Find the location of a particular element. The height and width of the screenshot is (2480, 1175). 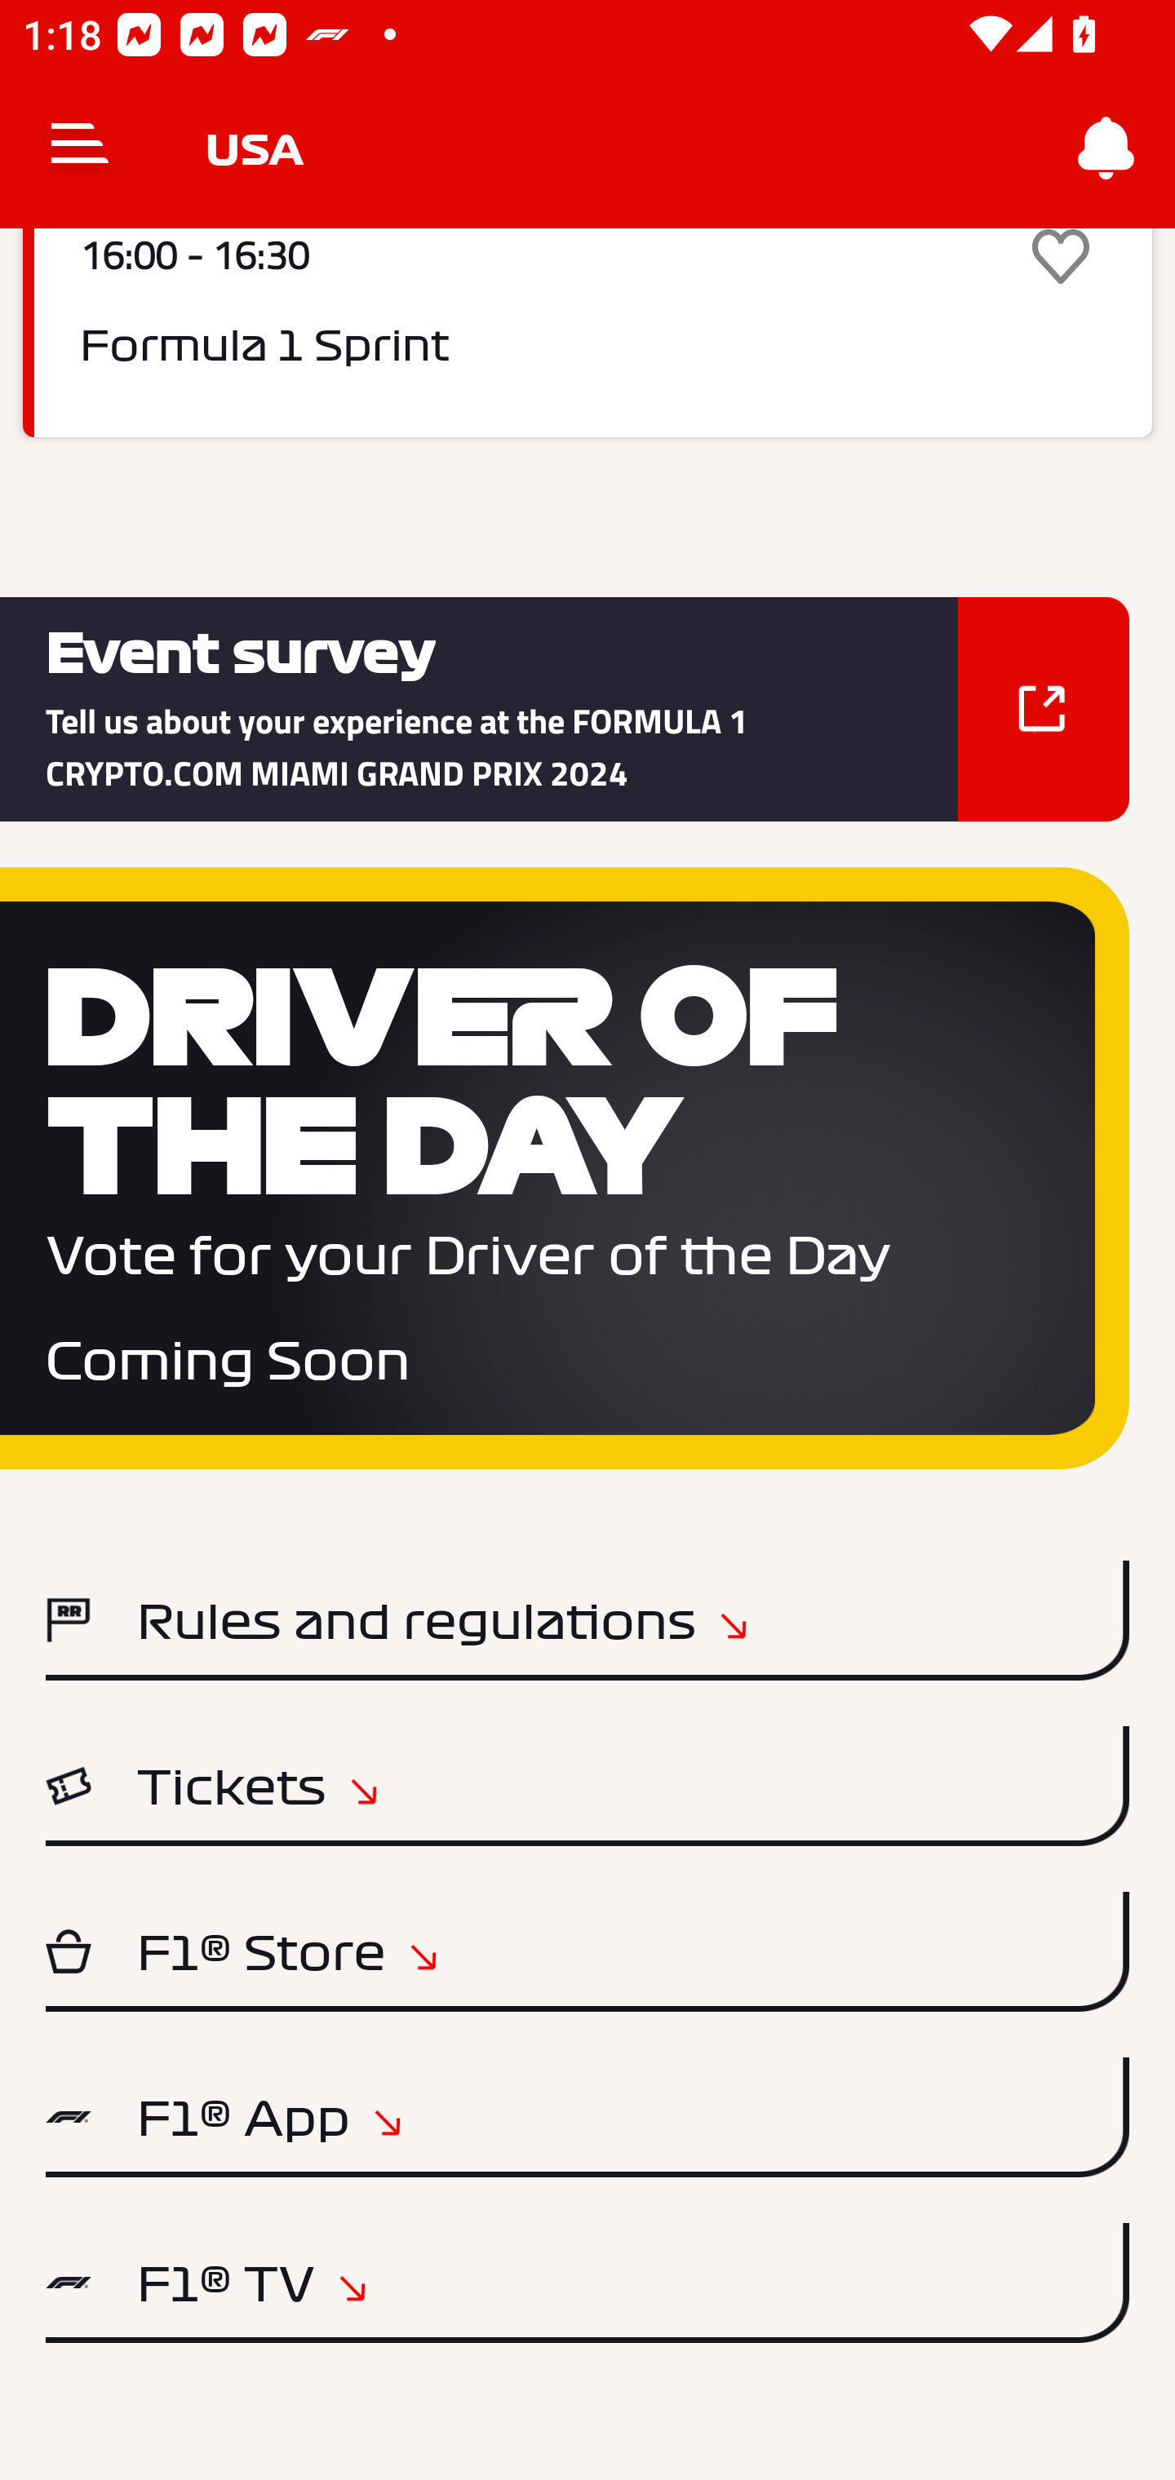

Rules and regulations is located at coordinates (587, 1620).